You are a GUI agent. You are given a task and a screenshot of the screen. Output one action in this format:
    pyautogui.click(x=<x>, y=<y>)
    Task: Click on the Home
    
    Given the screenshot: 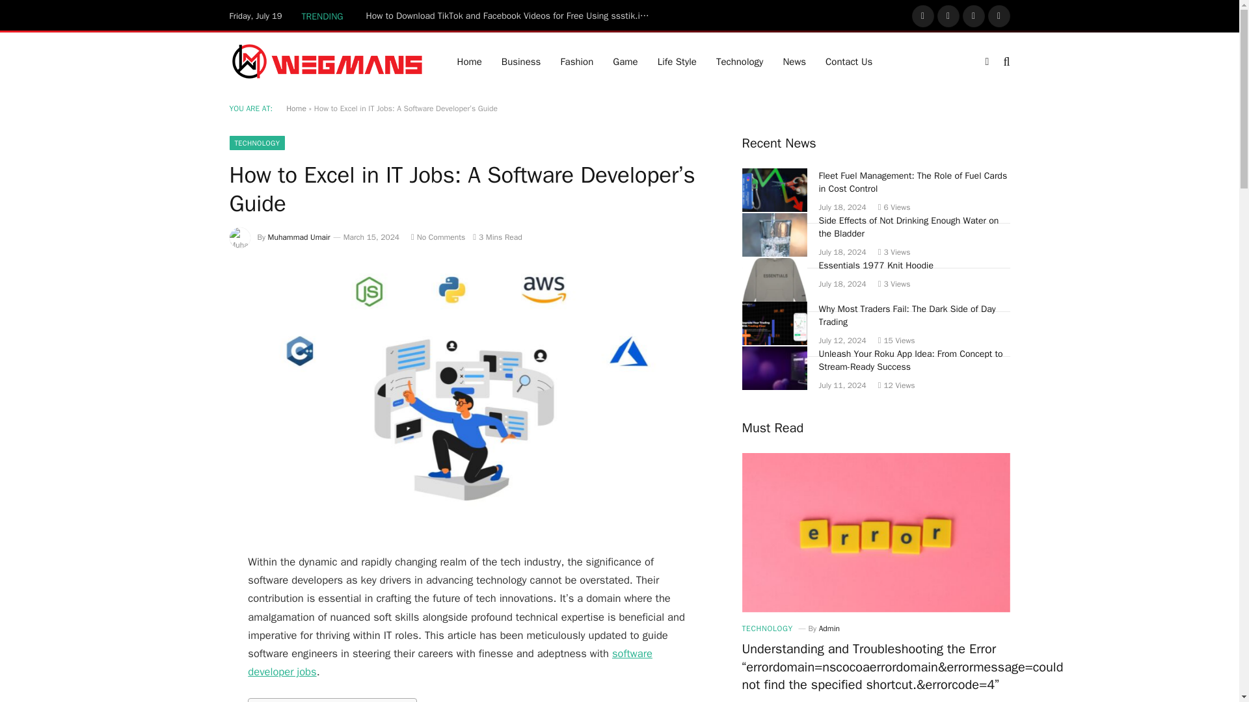 What is the action you would take?
    pyautogui.click(x=295, y=108)
    